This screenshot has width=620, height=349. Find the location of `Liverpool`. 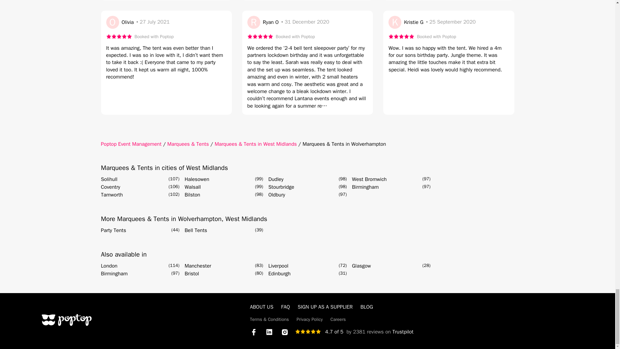

Liverpool is located at coordinates (278, 266).